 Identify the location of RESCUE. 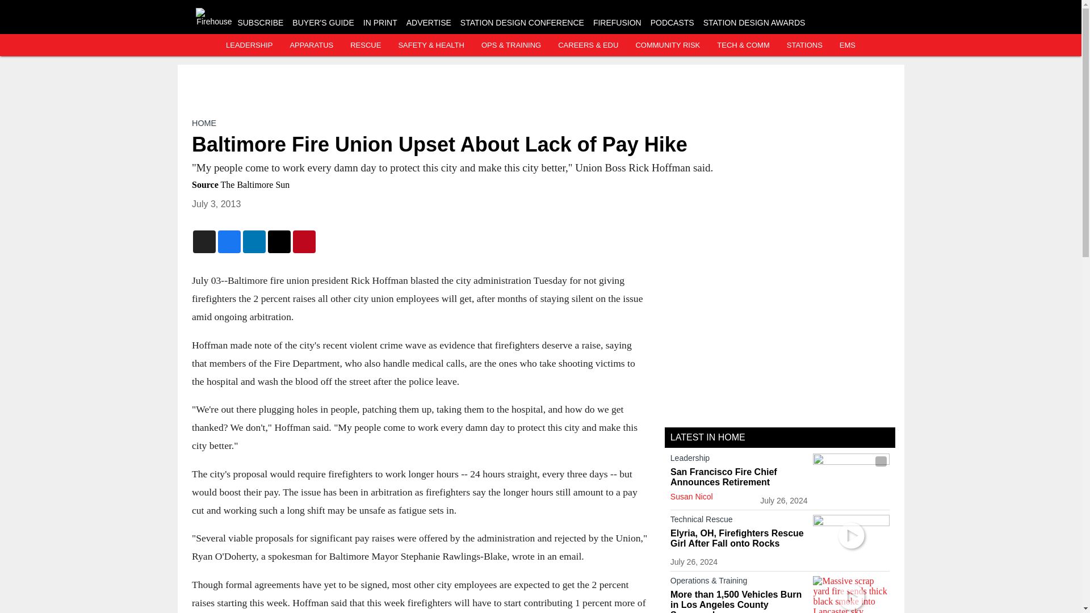
(365, 45).